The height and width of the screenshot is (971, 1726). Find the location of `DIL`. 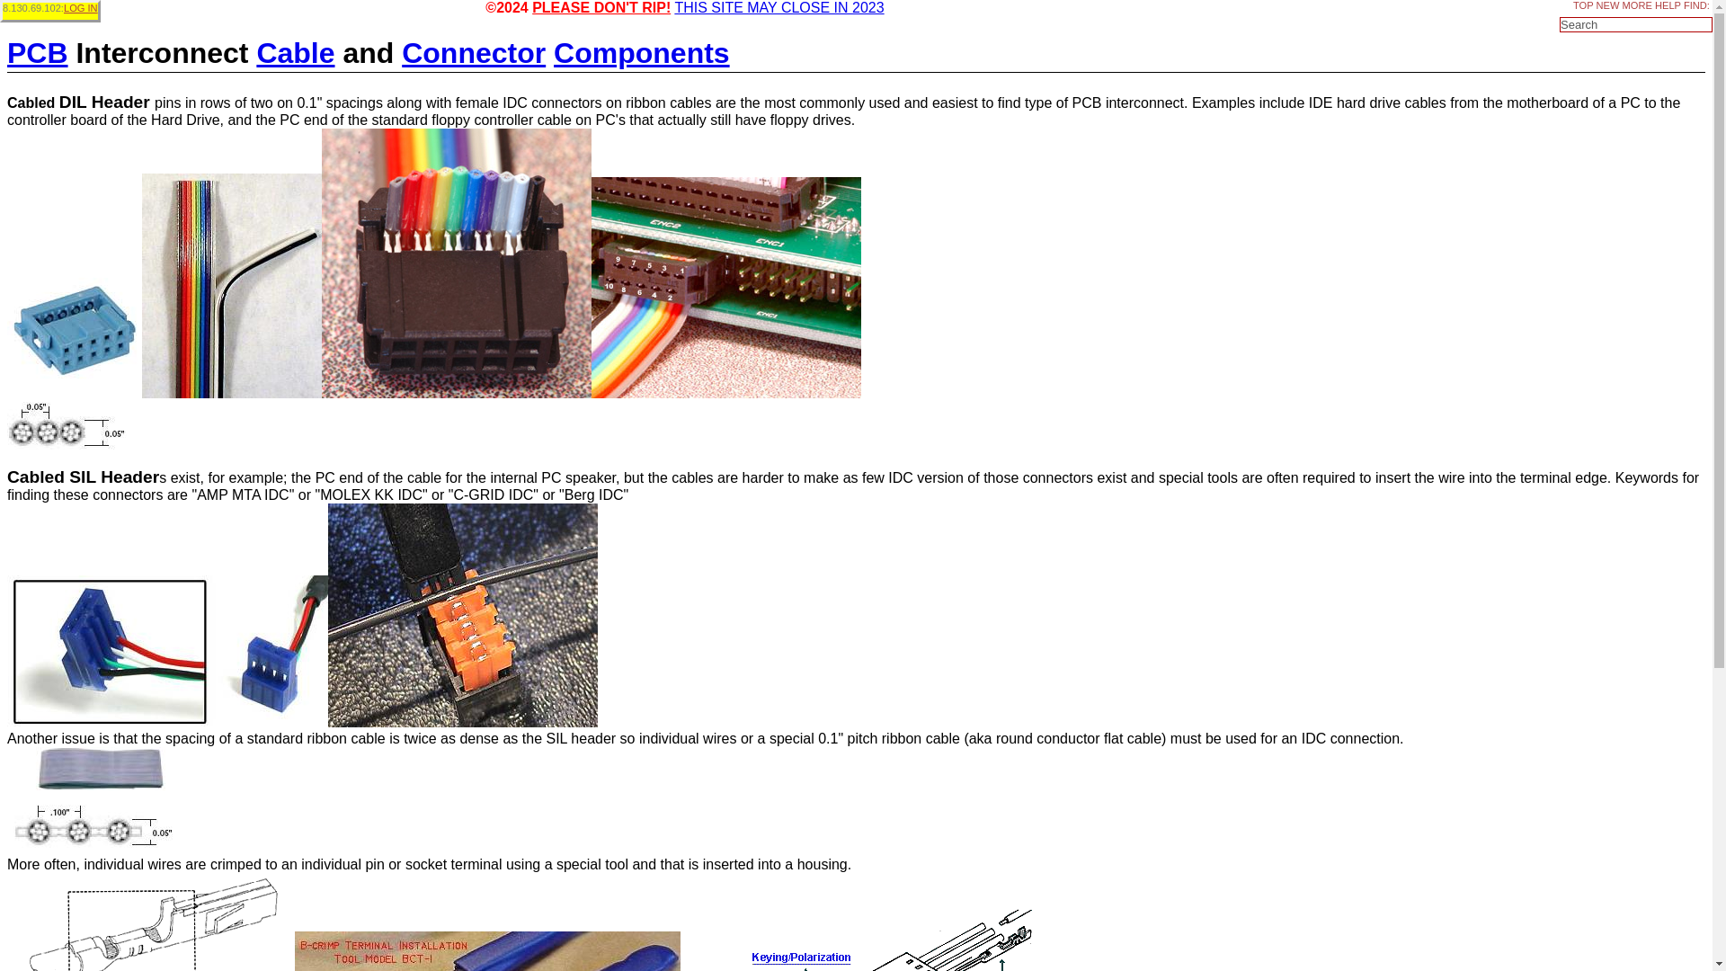

DIL is located at coordinates (73, 102).